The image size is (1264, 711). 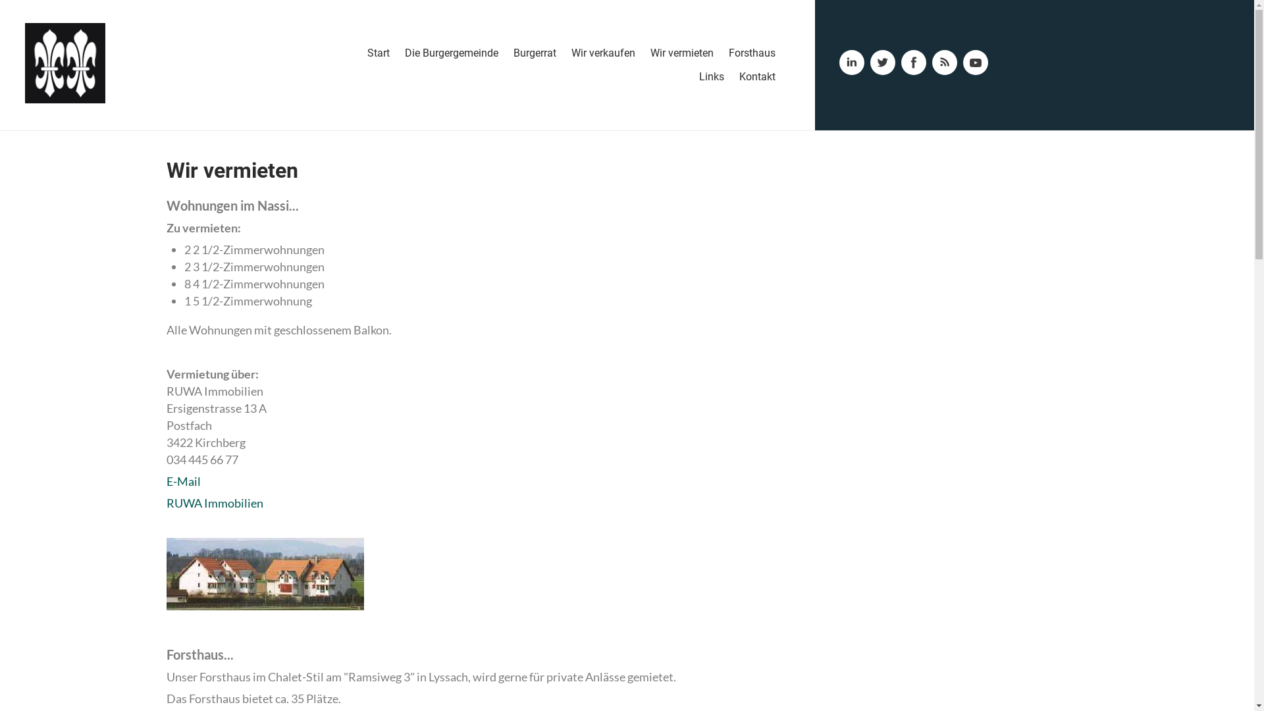 I want to click on RUWA Immobilien, so click(x=215, y=503).